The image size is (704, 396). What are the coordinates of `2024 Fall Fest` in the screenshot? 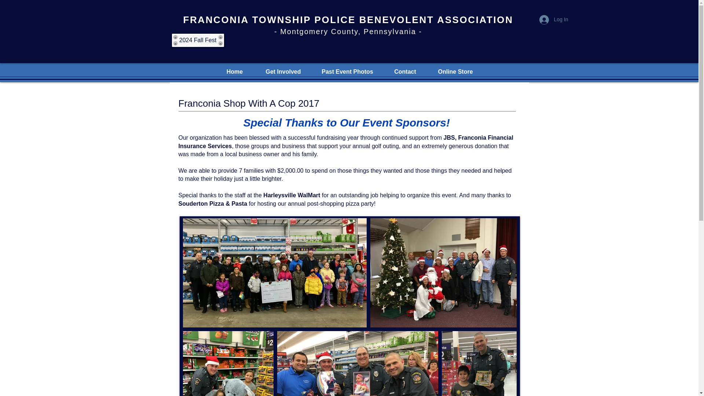 It's located at (198, 40).